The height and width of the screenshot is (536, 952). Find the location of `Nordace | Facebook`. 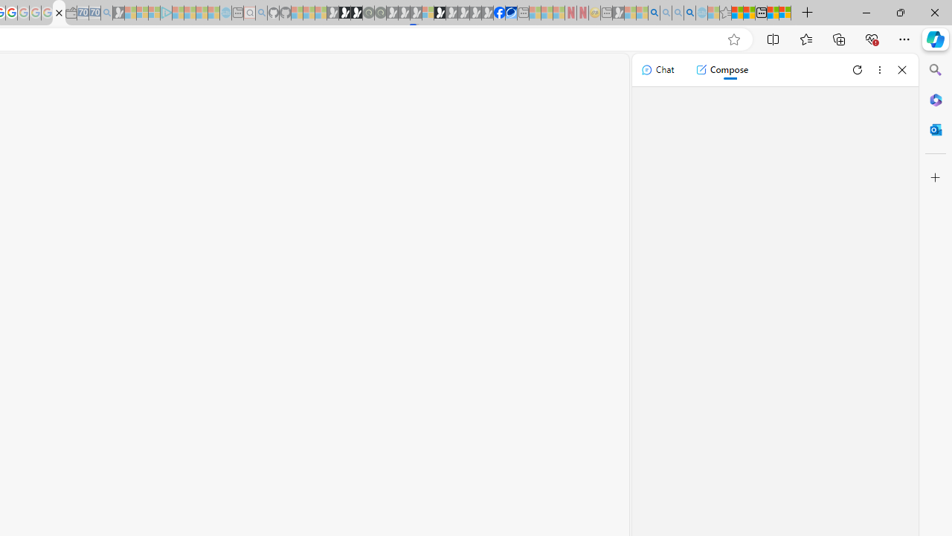

Nordace | Facebook is located at coordinates (500, 13).